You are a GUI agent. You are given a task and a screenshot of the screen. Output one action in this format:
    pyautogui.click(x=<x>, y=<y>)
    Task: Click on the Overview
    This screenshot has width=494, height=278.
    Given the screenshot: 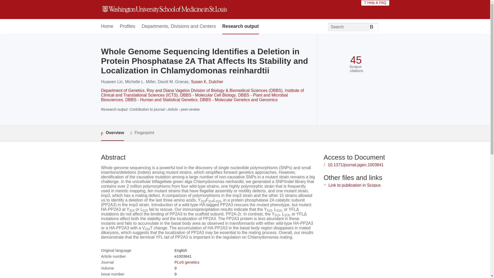 What is the action you would take?
    pyautogui.click(x=112, y=133)
    